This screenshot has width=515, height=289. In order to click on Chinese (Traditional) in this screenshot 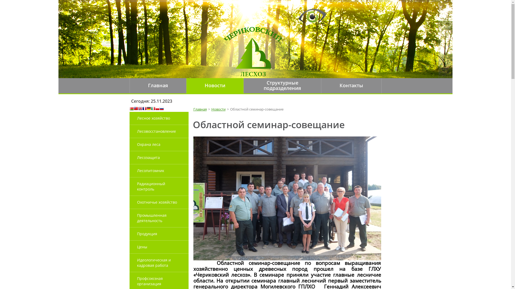, I will do `click(136, 109)`.